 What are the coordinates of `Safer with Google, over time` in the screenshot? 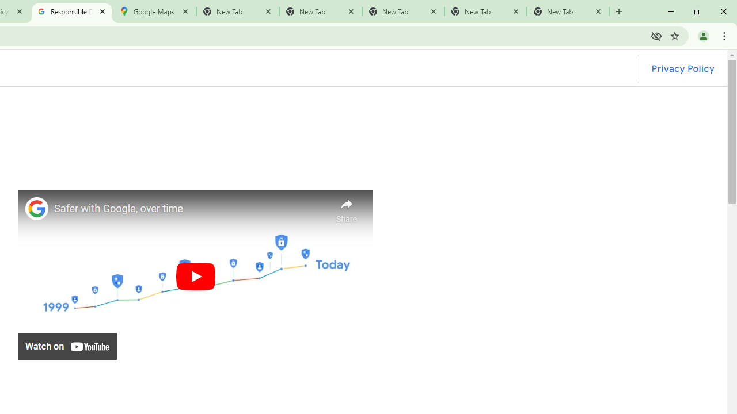 It's located at (190, 209).